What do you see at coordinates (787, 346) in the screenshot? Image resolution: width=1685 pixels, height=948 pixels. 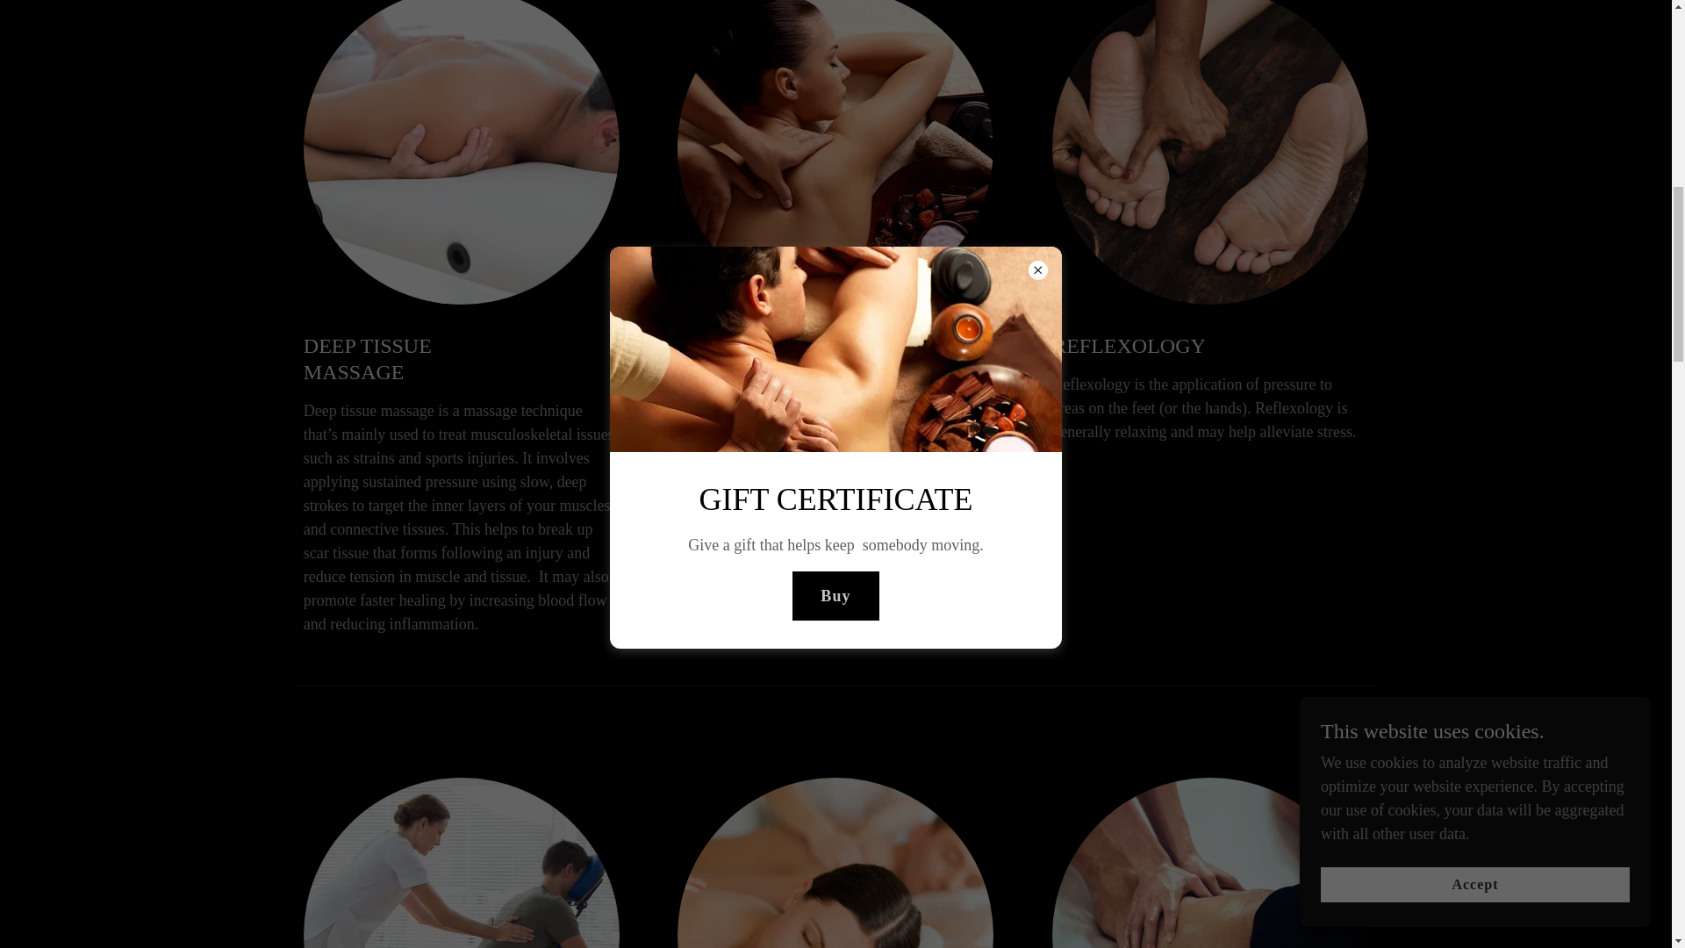 I see `SWEDISH MASSAGE` at bounding box center [787, 346].